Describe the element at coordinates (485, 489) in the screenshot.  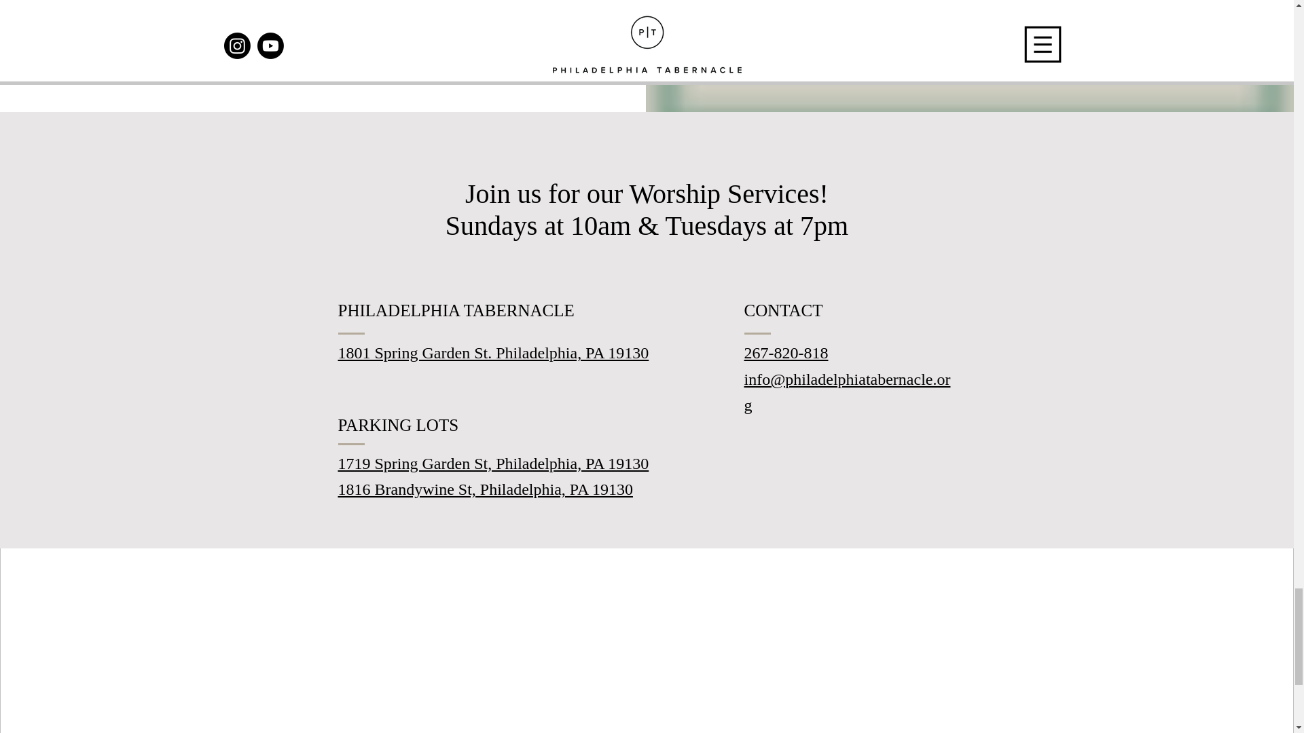
I see `1816 Brandywine St, Philadelphia, PA 19130` at that location.